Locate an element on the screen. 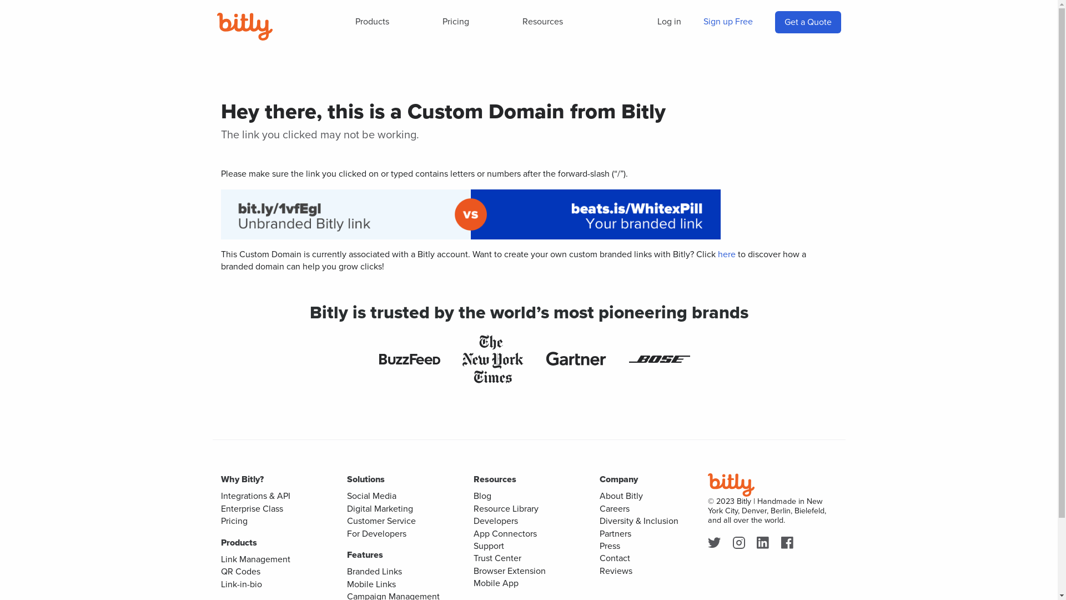  QR Codes is located at coordinates (241, 571).